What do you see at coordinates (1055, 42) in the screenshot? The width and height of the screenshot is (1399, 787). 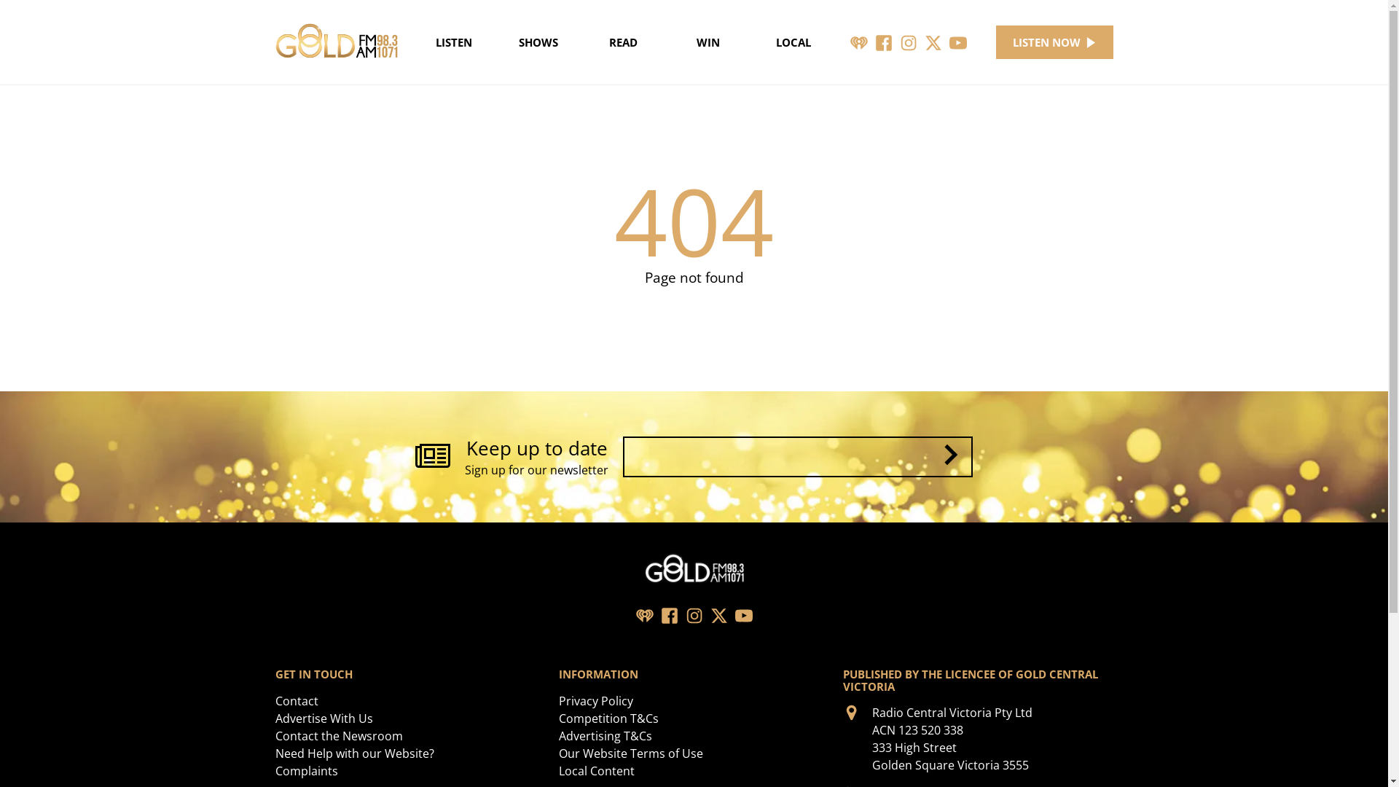 I see `LISTEN NOW` at bounding box center [1055, 42].